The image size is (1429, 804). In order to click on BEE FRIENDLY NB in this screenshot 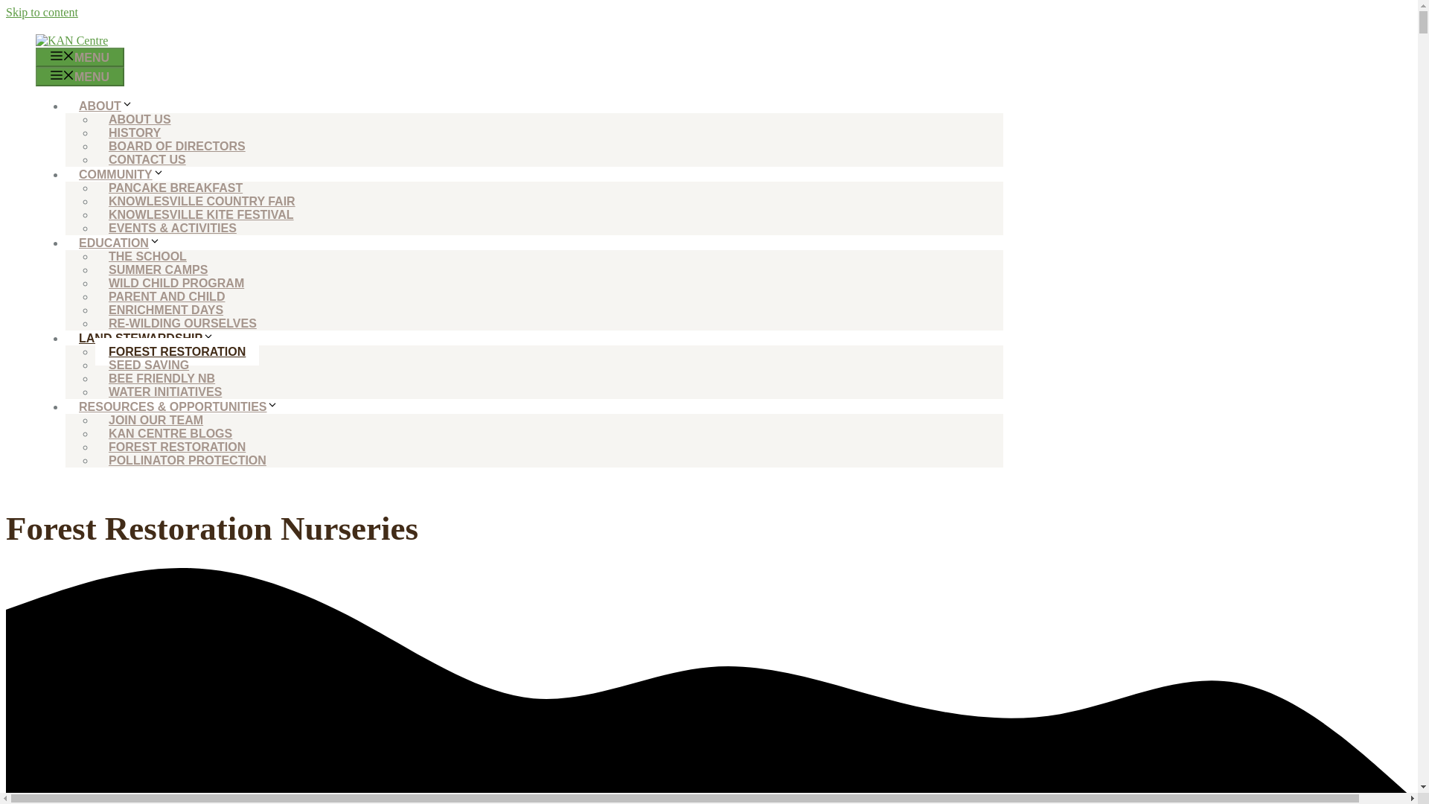, I will do `click(162, 378)`.